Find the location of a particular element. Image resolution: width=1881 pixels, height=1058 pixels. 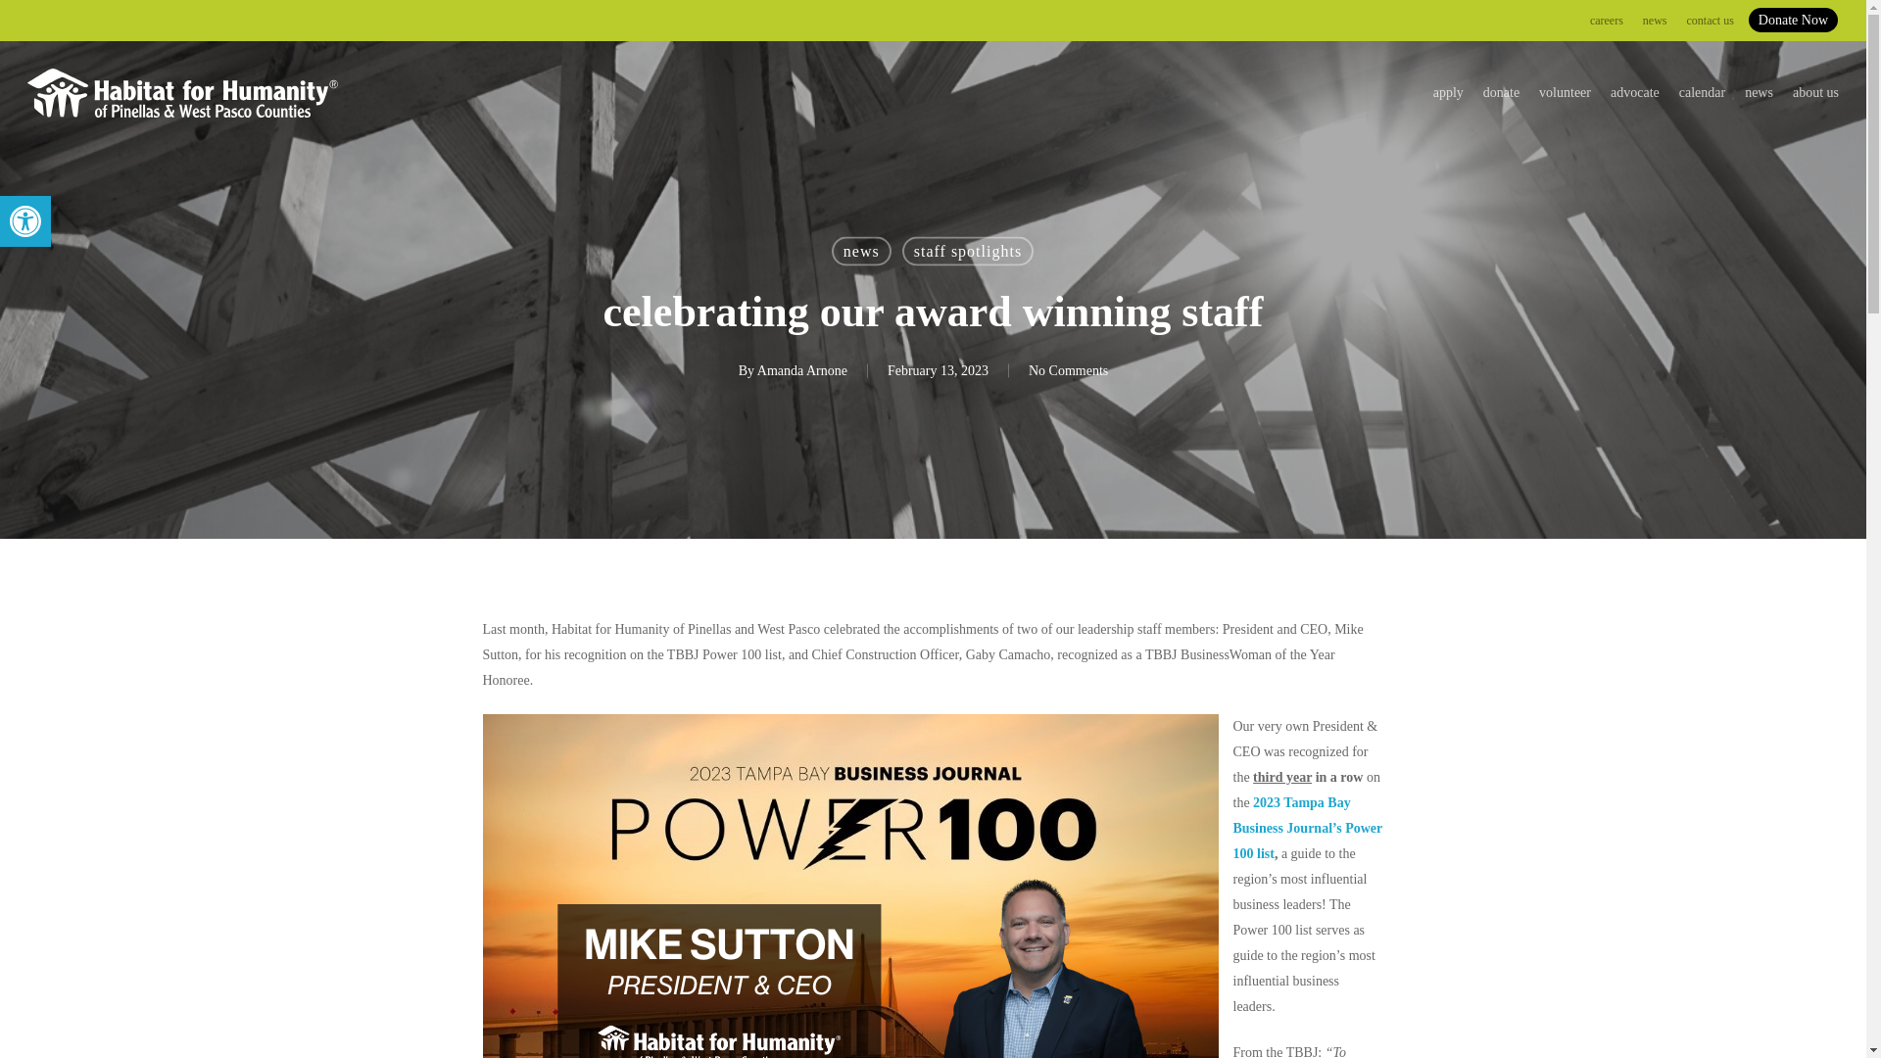

about us is located at coordinates (25, 220).